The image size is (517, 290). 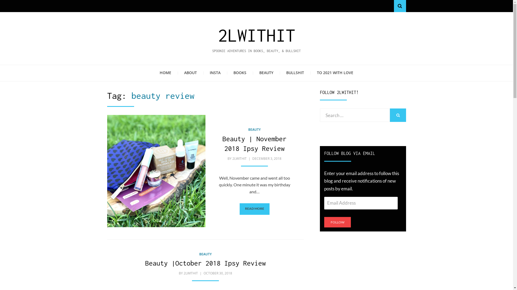 What do you see at coordinates (254, 129) in the screenshot?
I see `BEAUTY` at bounding box center [254, 129].